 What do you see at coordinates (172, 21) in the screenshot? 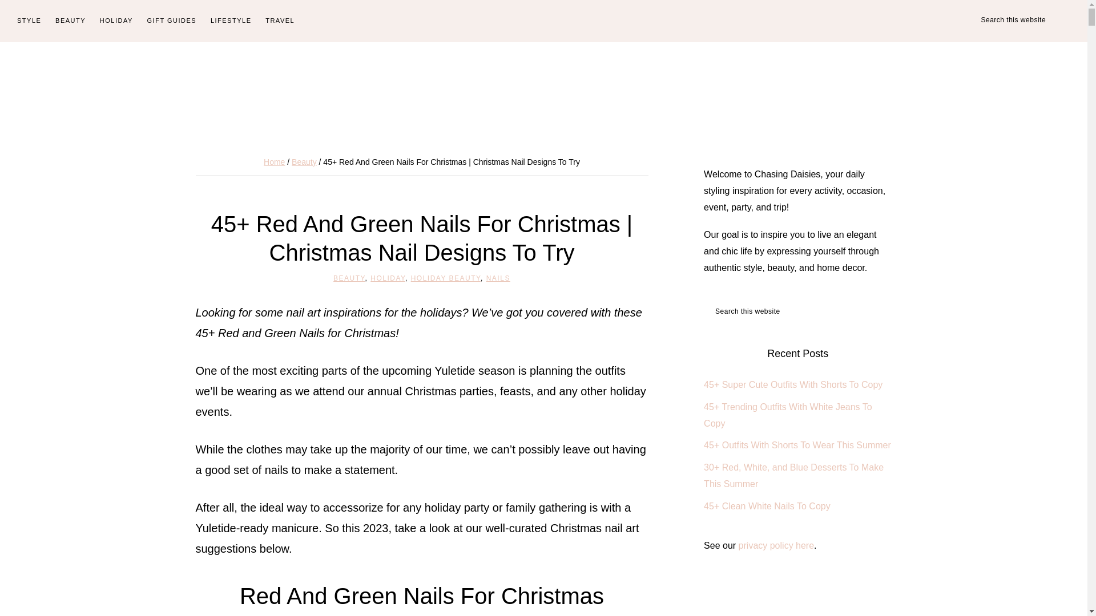
I see `GIFT GUIDES` at bounding box center [172, 21].